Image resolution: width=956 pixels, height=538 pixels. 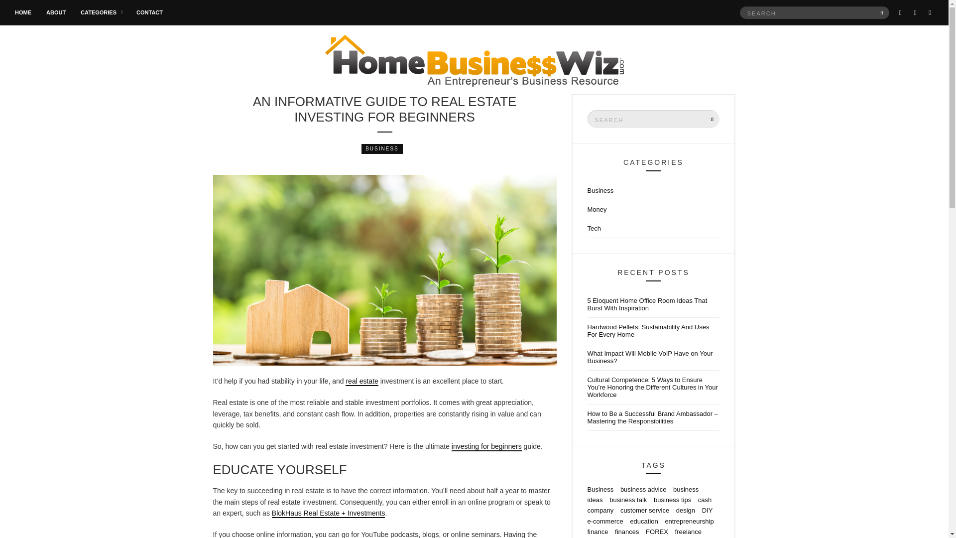 I want to click on HOME, so click(x=23, y=13).